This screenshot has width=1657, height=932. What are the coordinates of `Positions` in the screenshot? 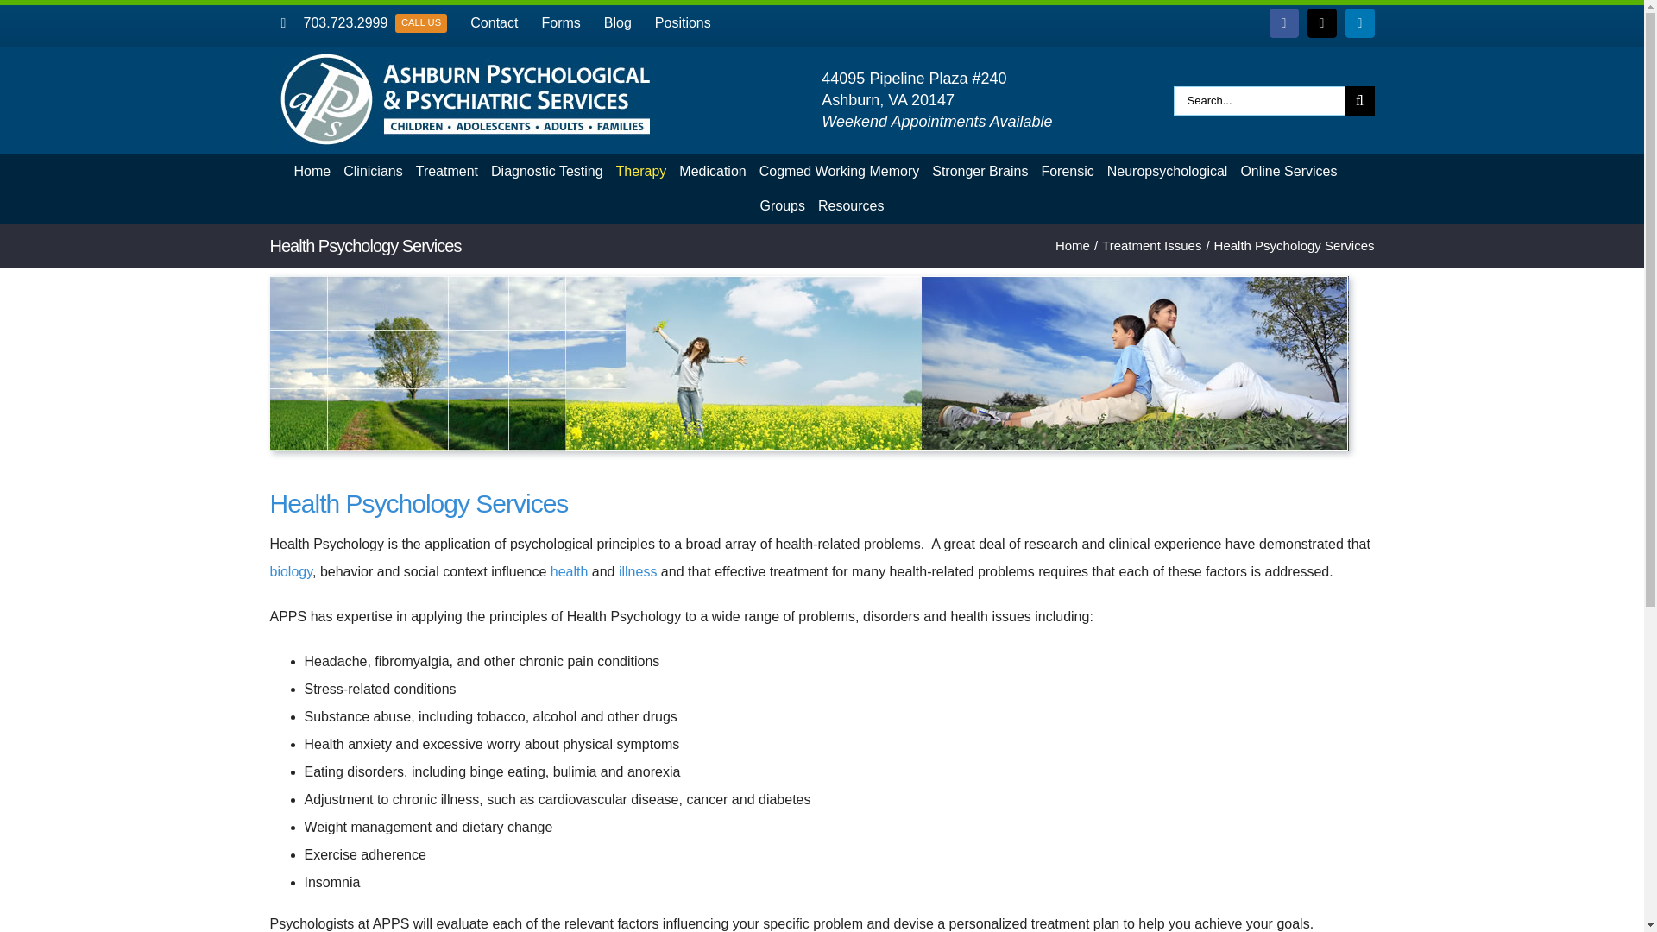 It's located at (1167, 172).